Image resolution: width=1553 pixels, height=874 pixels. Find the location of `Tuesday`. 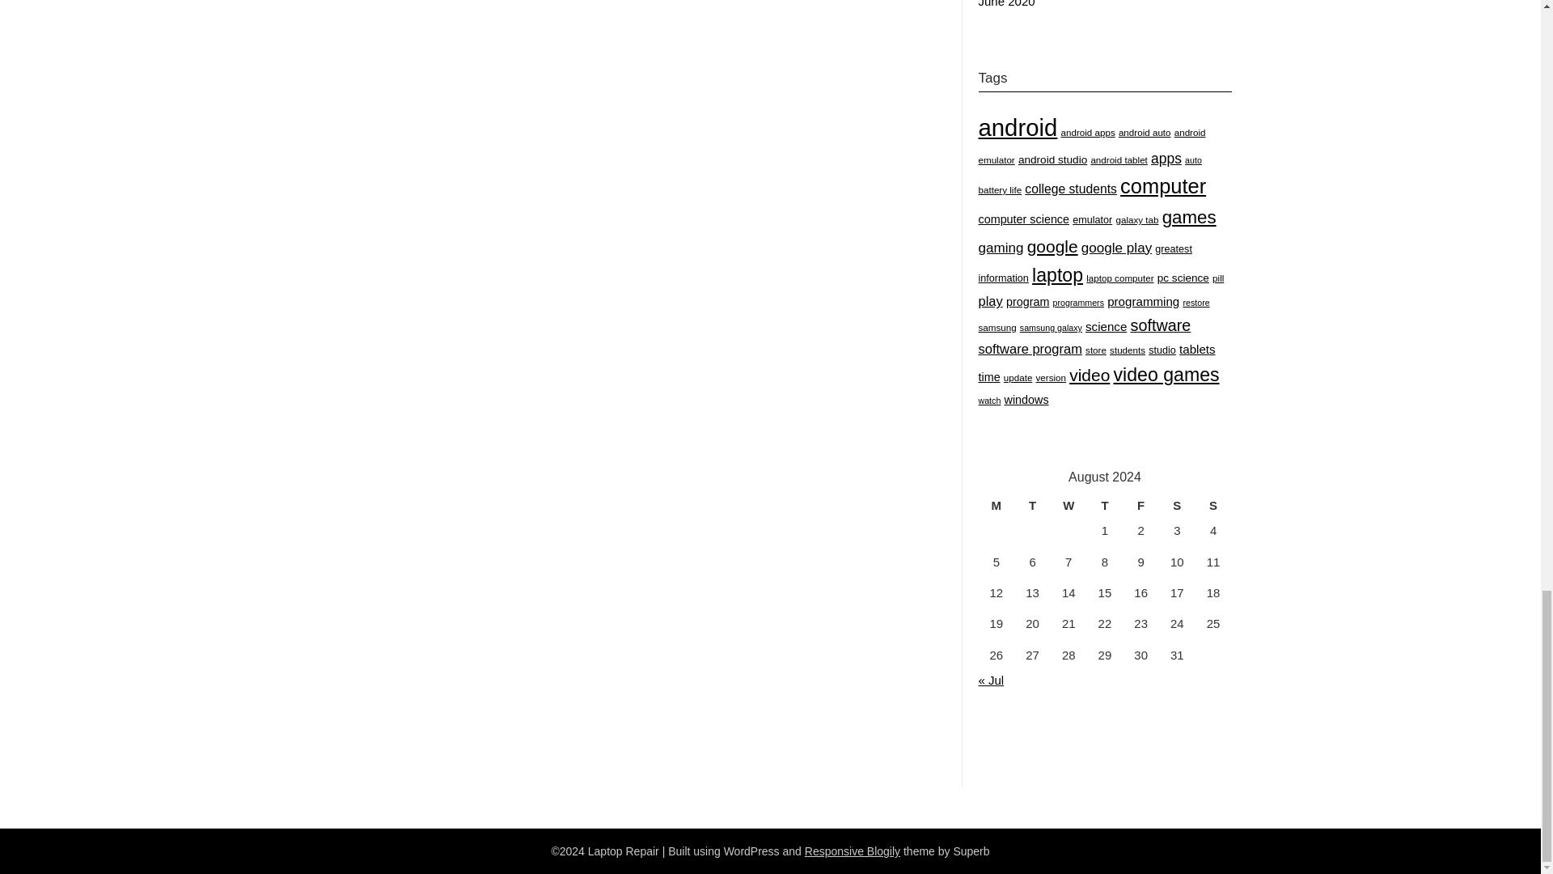

Tuesday is located at coordinates (1032, 506).